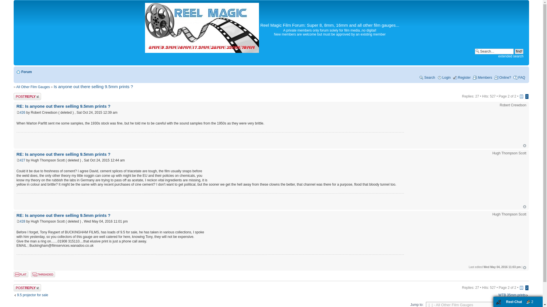  I want to click on reply, so click(31, 288).